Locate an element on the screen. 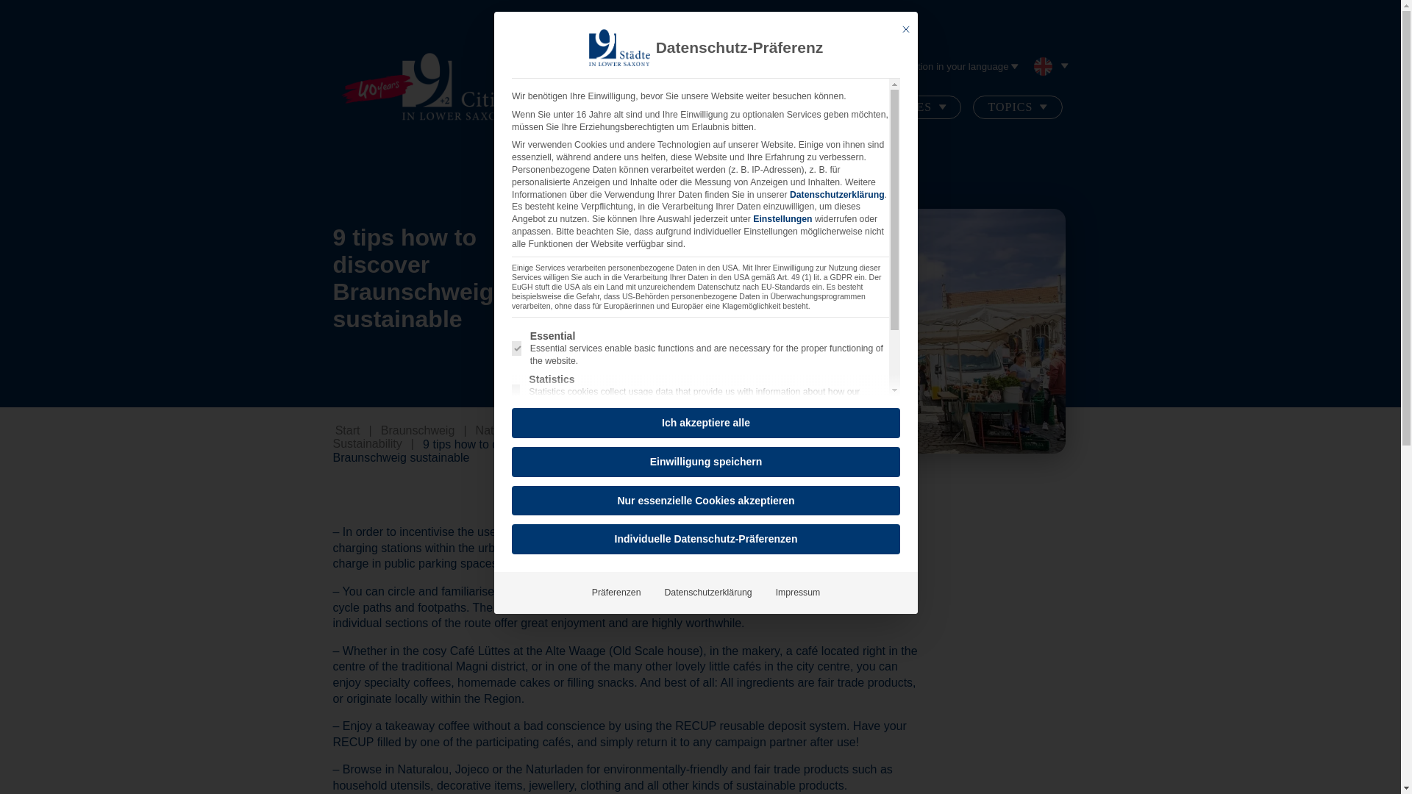 The height and width of the screenshot is (794, 1412). Search is located at coordinates (825, 65).